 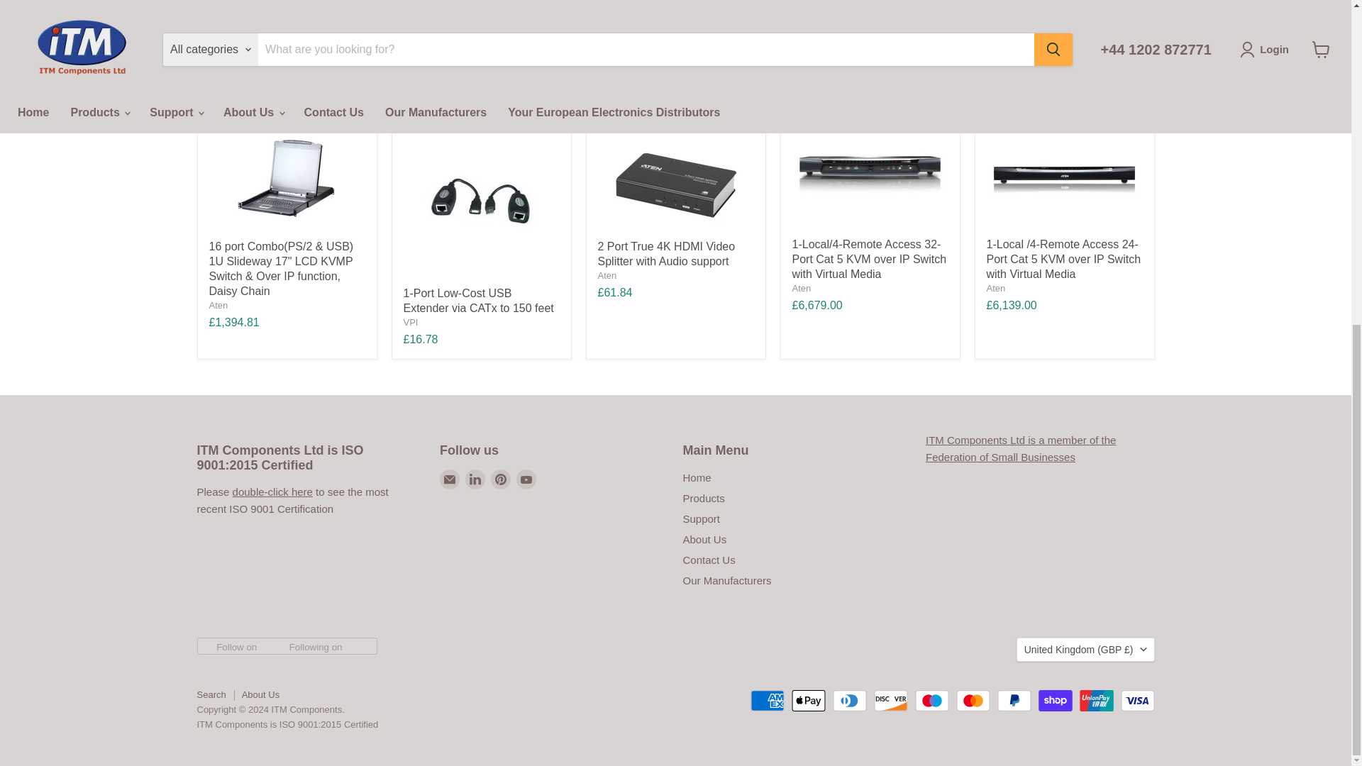 I want to click on ISO, so click(x=272, y=492).